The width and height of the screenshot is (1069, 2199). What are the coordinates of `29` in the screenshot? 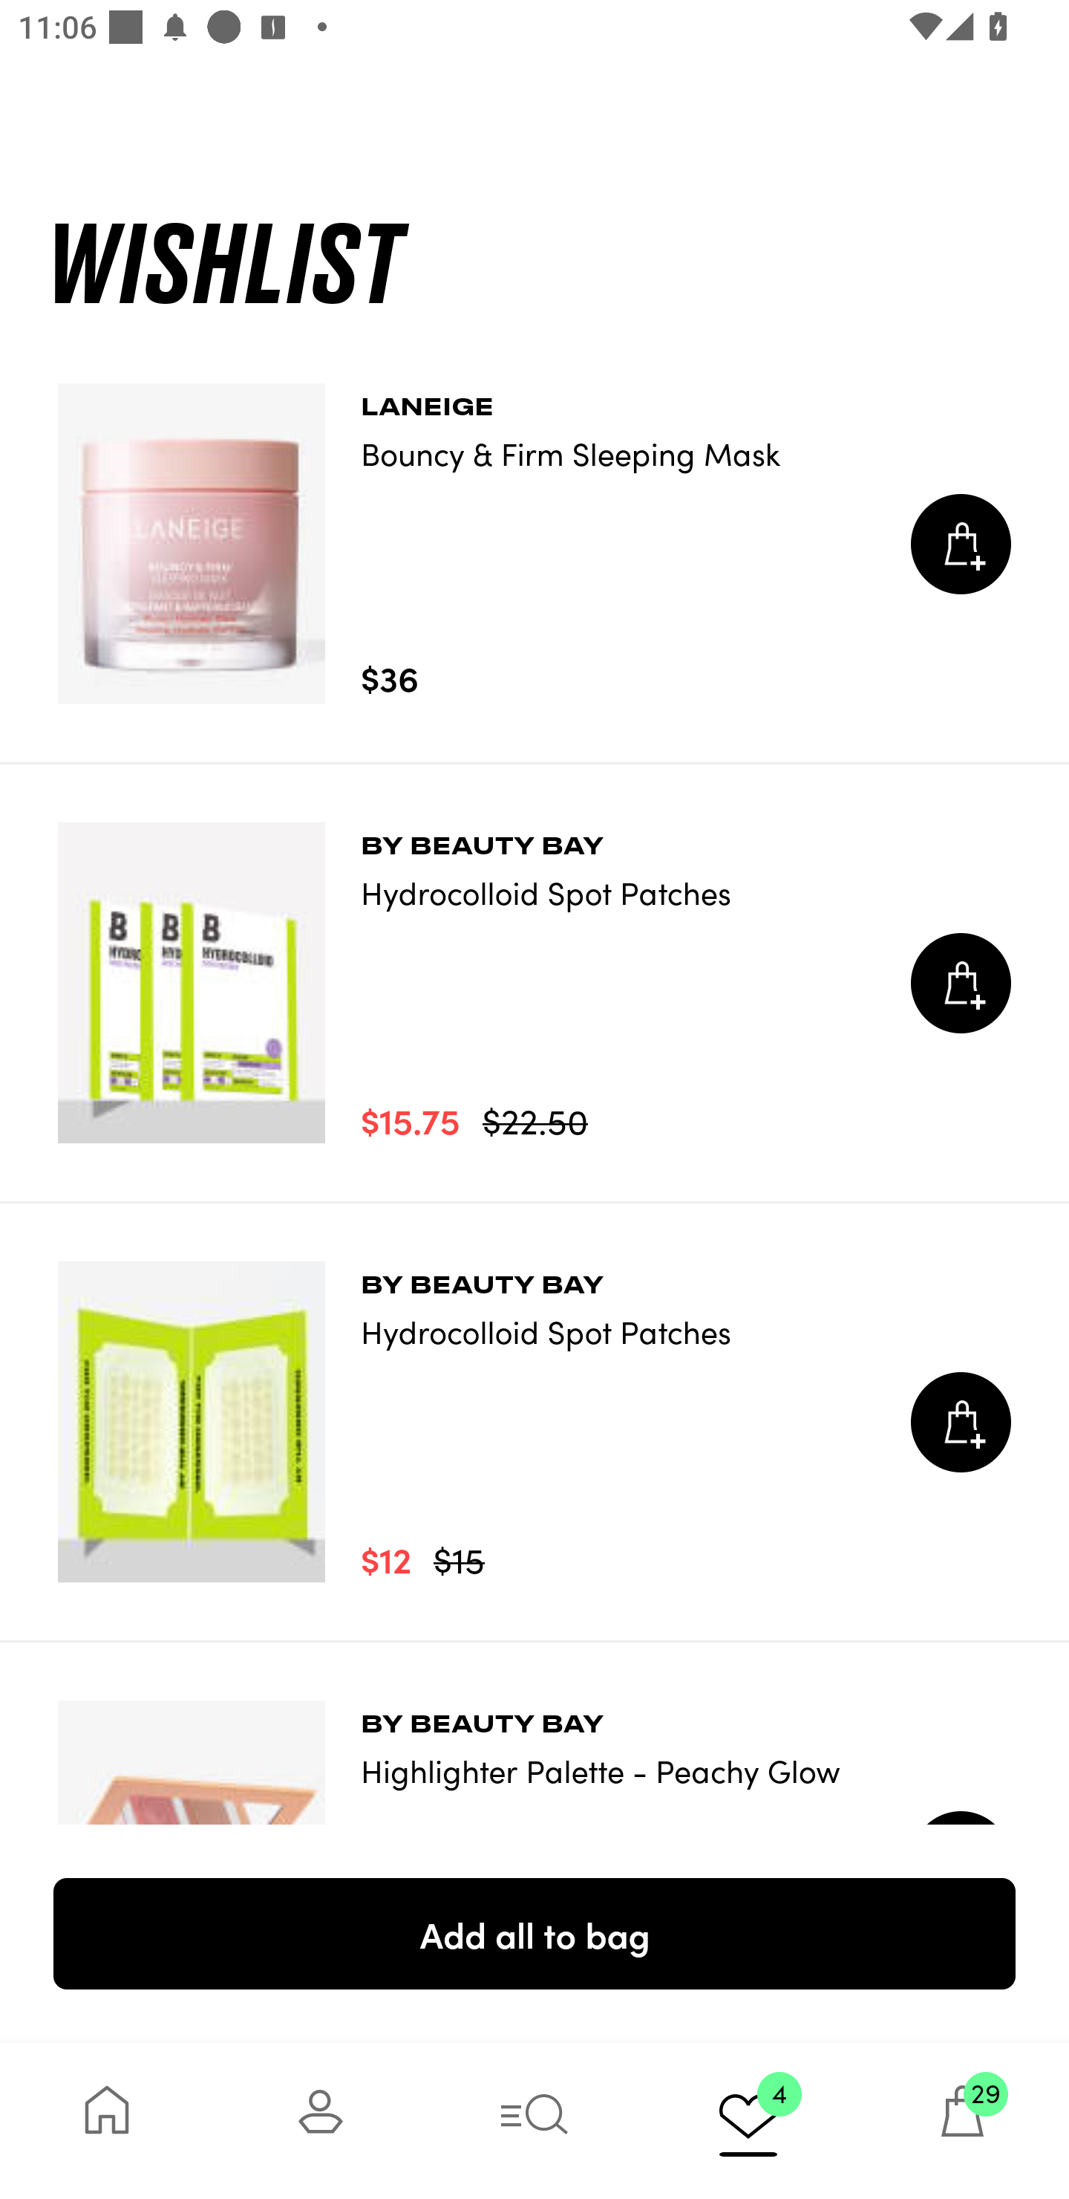 It's located at (962, 2120).